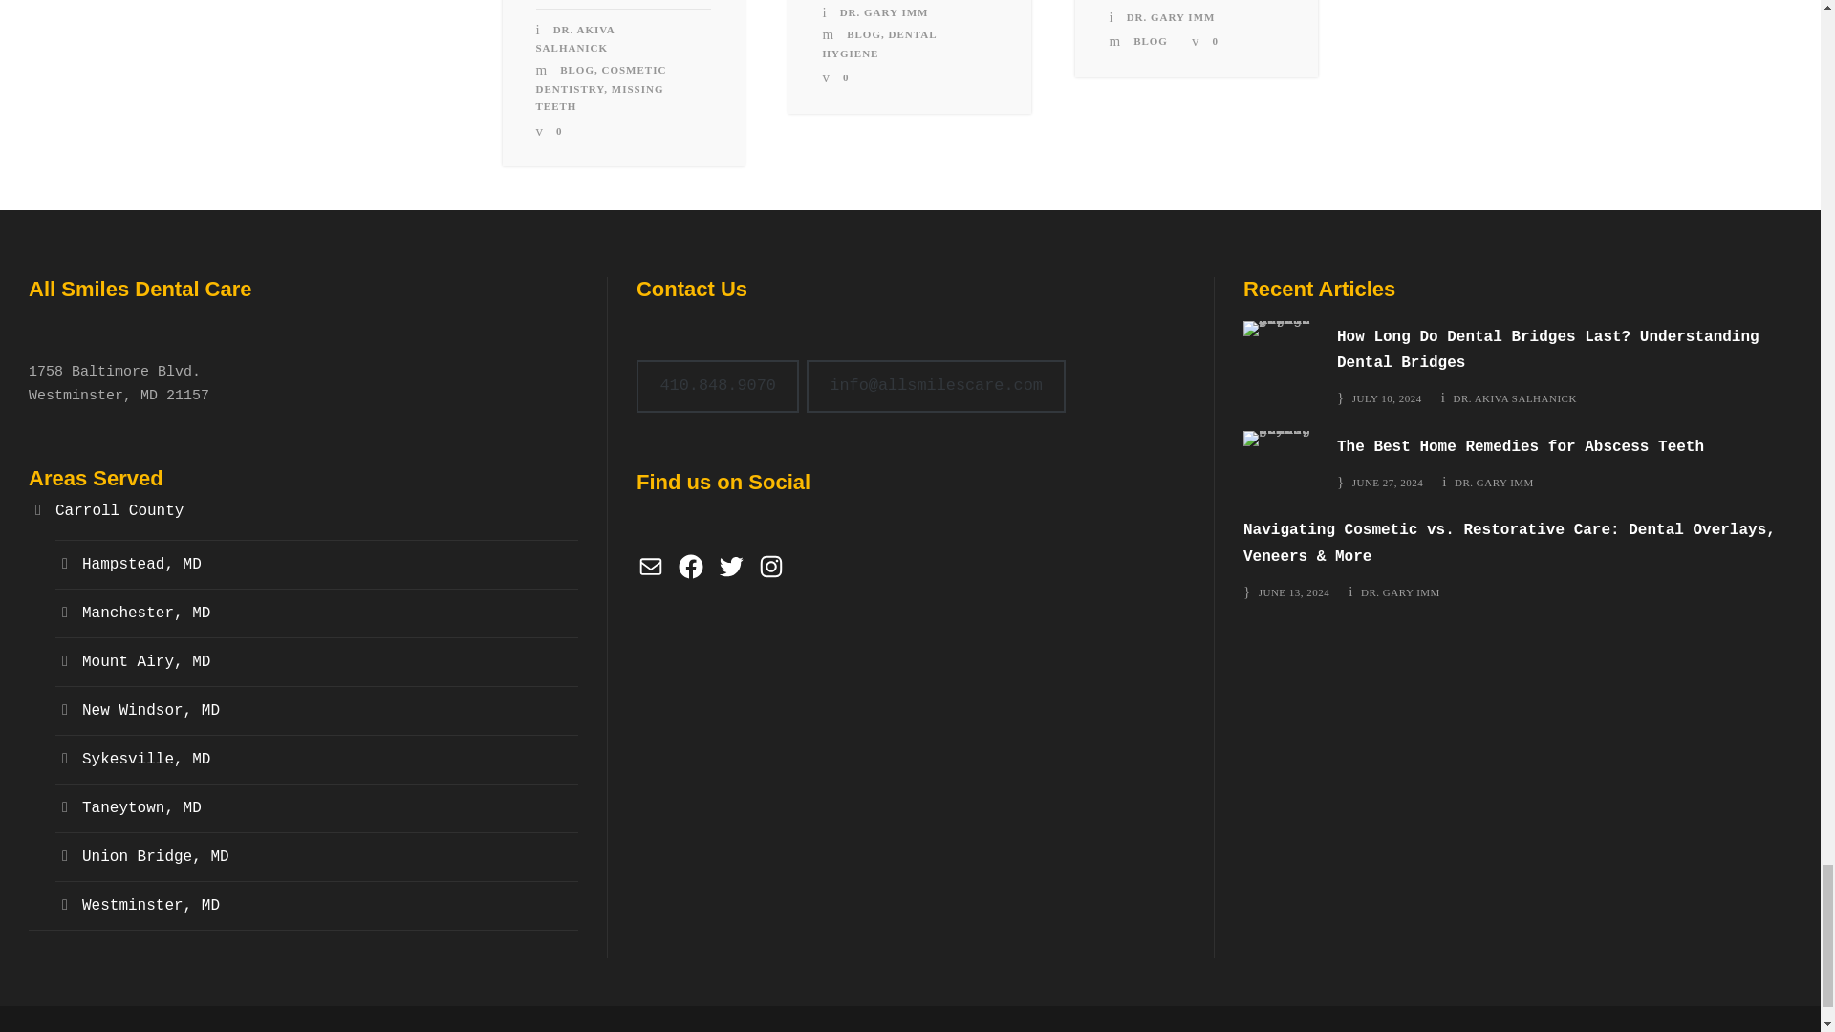 This screenshot has width=1835, height=1032. What do you see at coordinates (575, 38) in the screenshot?
I see `Posts by Dr. Akiva Salhanick` at bounding box center [575, 38].